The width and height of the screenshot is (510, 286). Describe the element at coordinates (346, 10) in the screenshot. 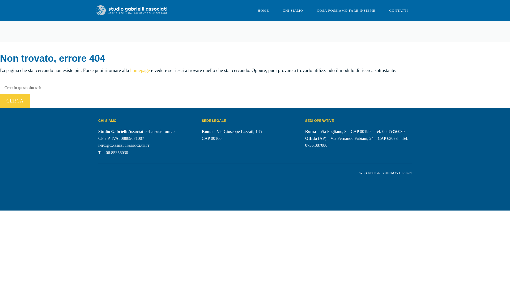

I see `COSA POSSIAMO FARE INSIEME` at that location.